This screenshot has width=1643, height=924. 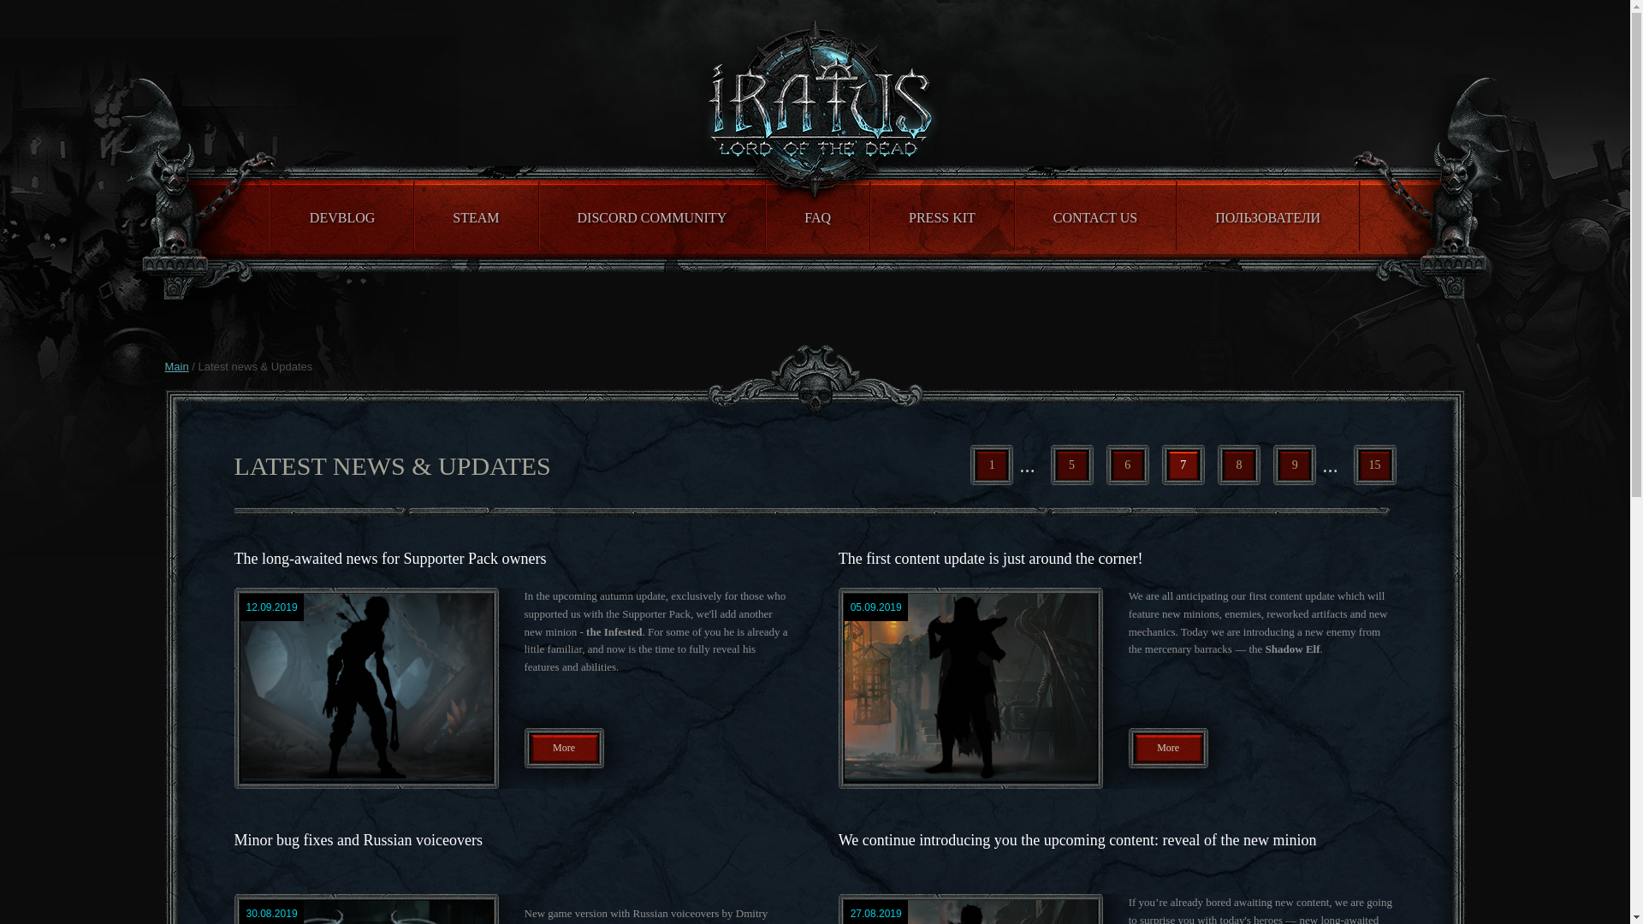 What do you see at coordinates (1168, 748) in the screenshot?
I see `More` at bounding box center [1168, 748].